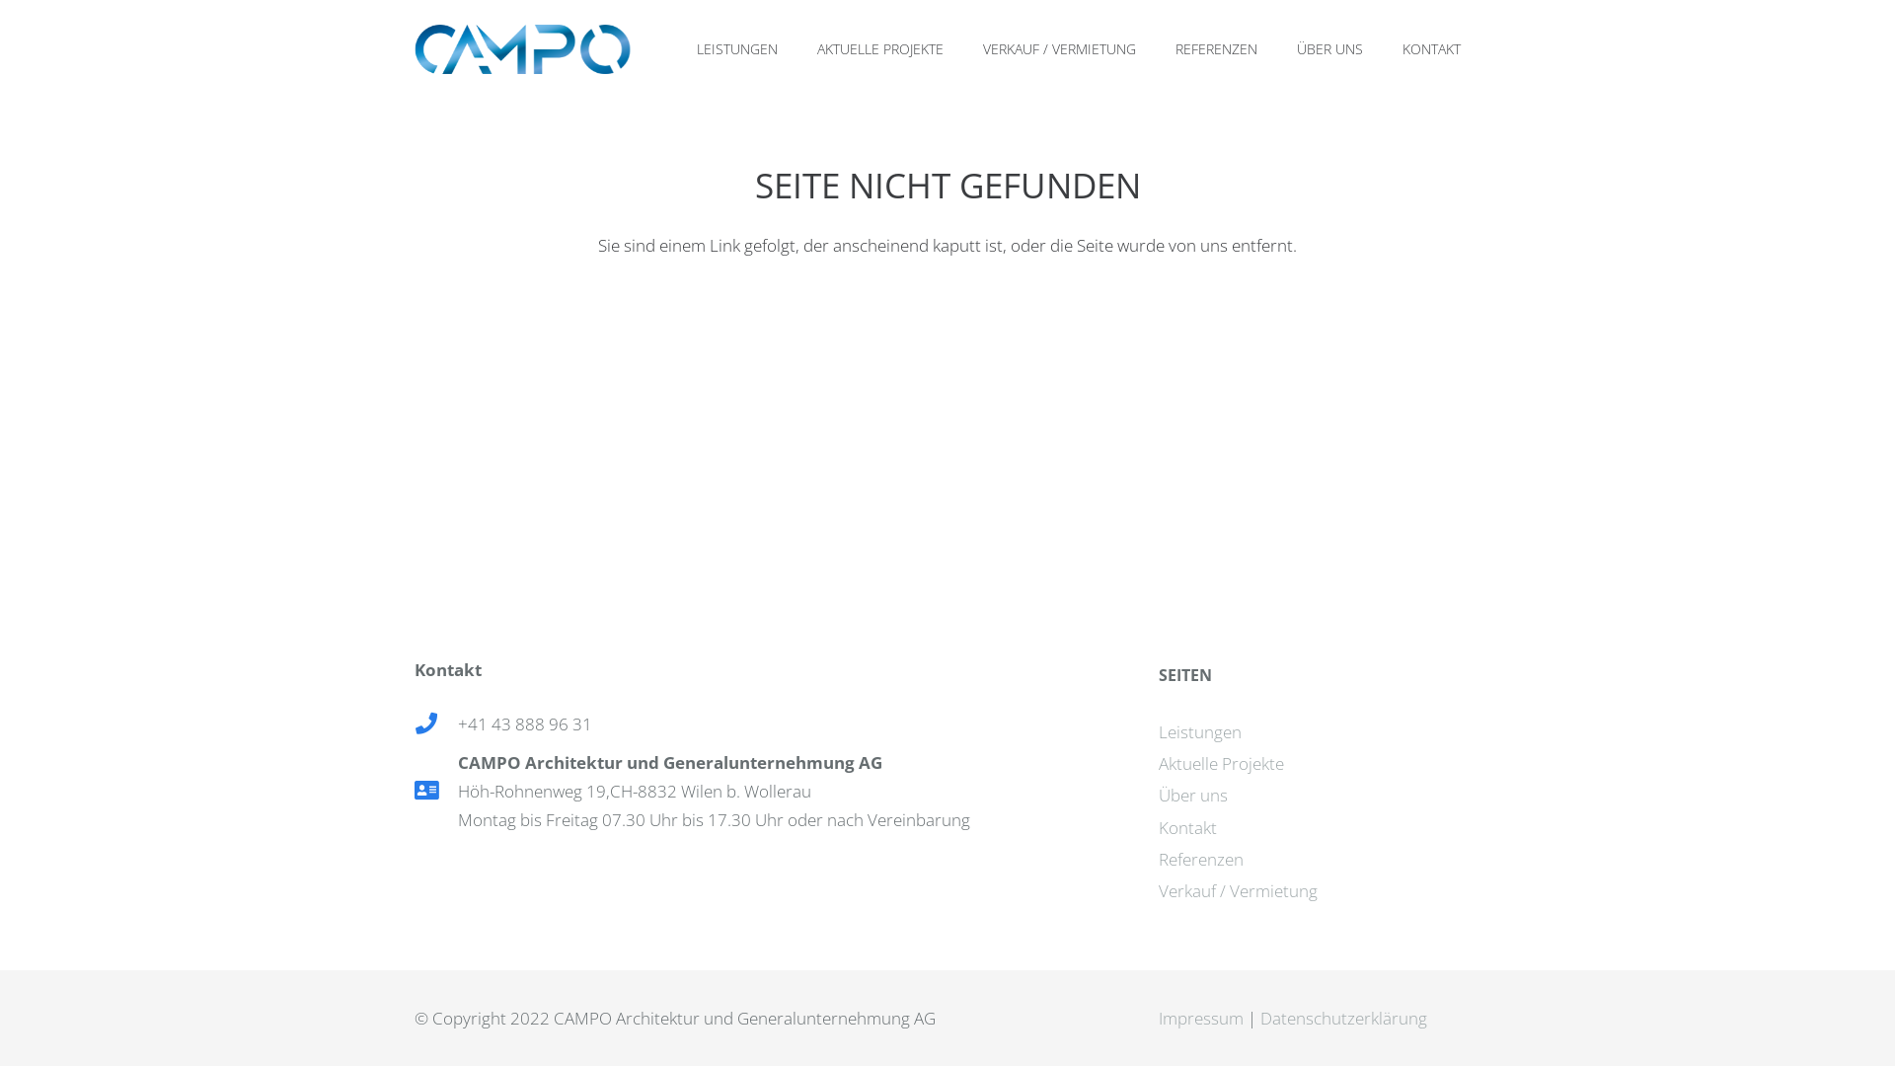 This screenshot has height=1066, width=1895. I want to click on REFERENZEN, so click(1216, 49).